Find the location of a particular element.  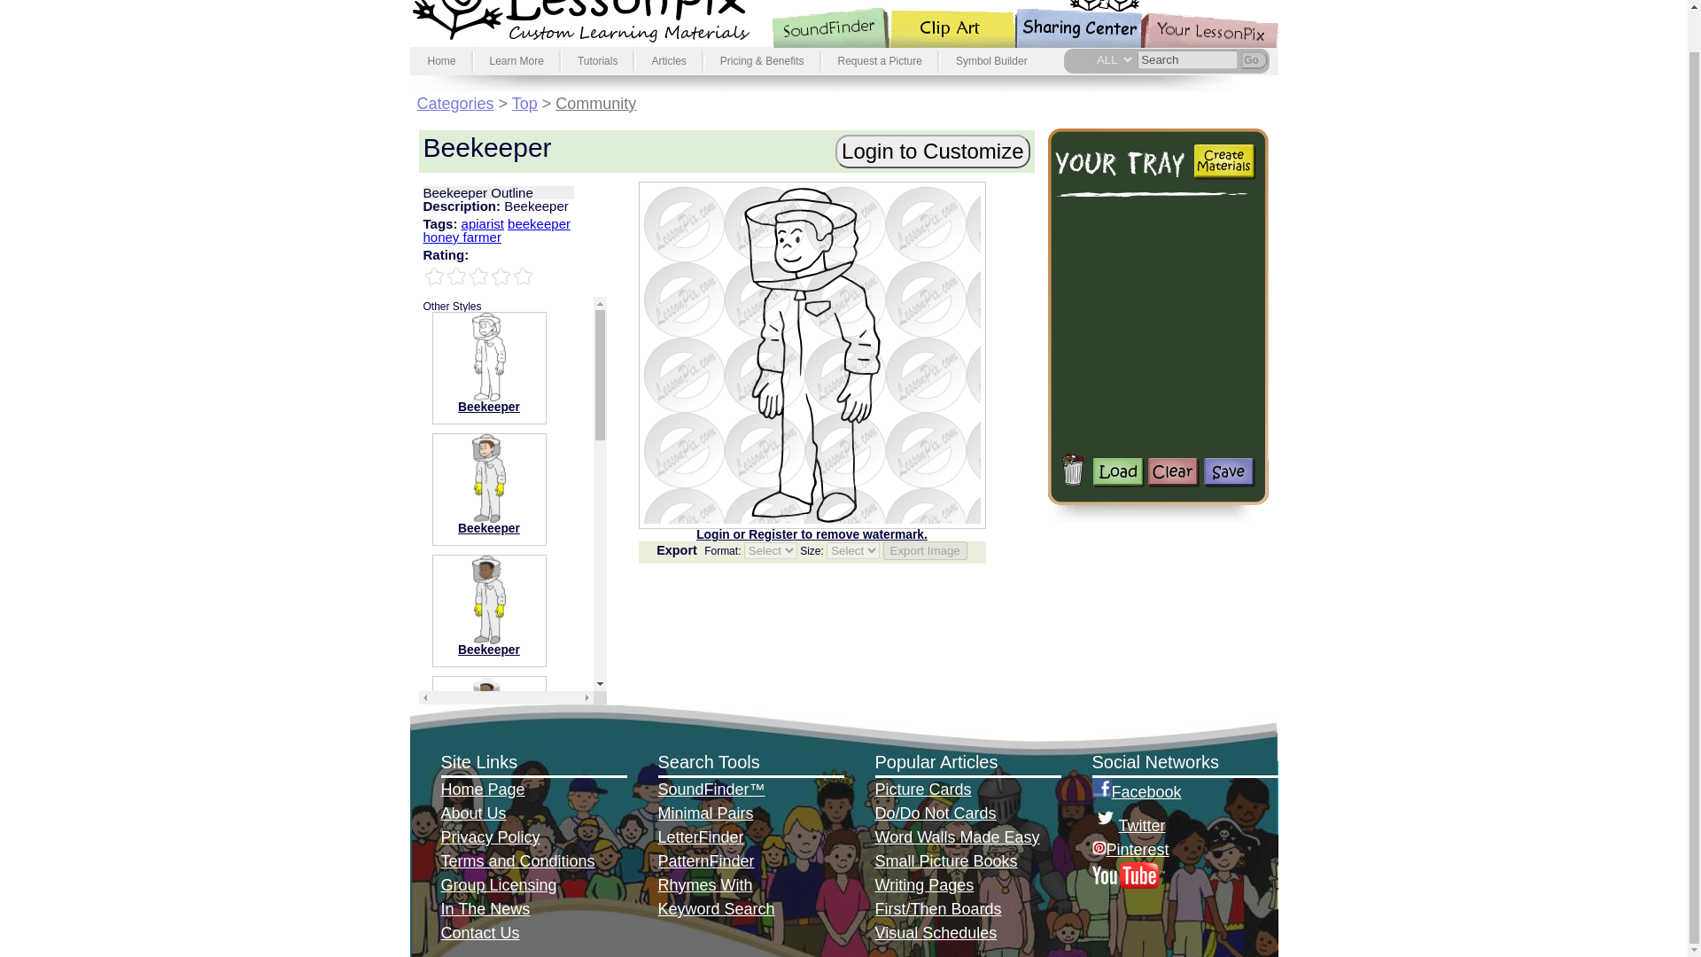

Symbol Builder is located at coordinates (991, 60).